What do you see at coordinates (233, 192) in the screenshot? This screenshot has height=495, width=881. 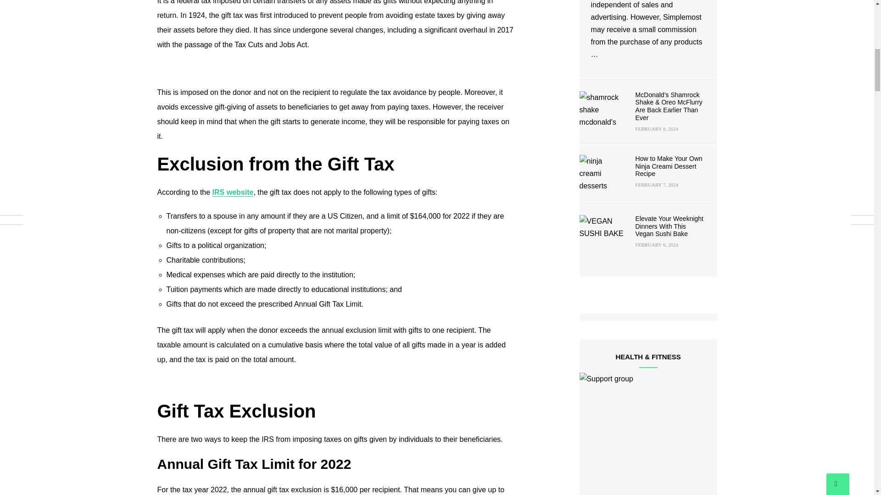 I see `IRS website` at bounding box center [233, 192].